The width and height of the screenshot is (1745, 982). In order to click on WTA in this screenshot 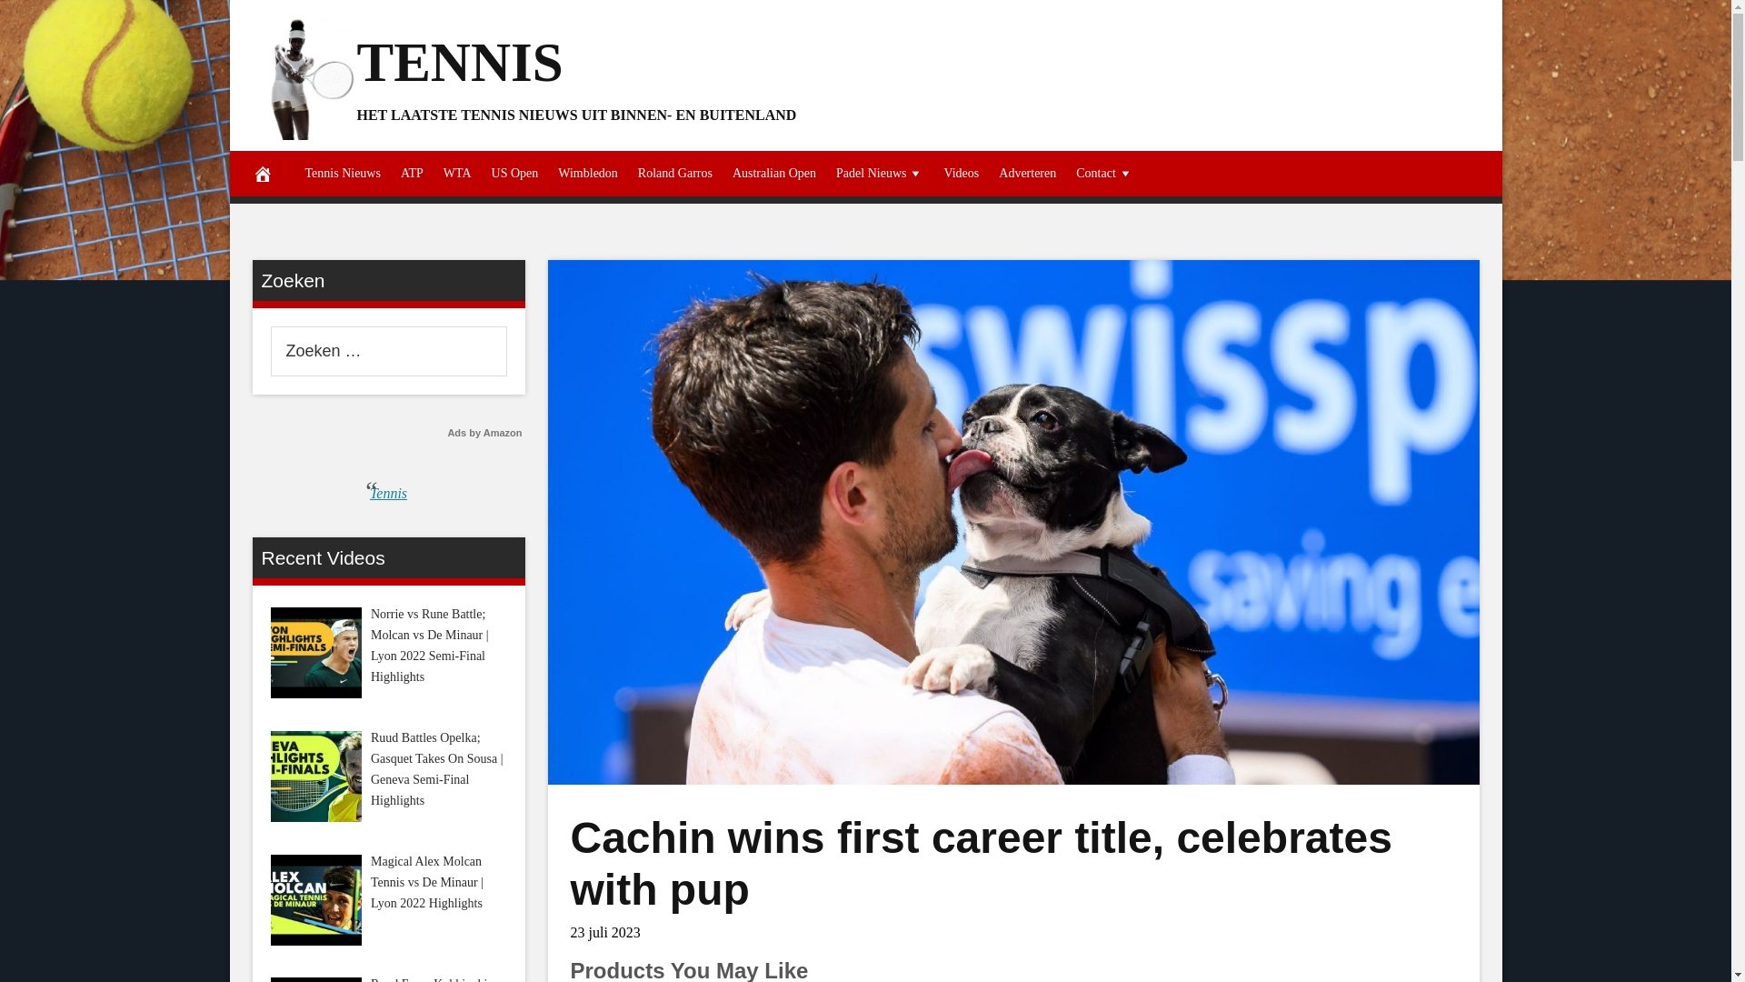, I will do `click(456, 174)`.